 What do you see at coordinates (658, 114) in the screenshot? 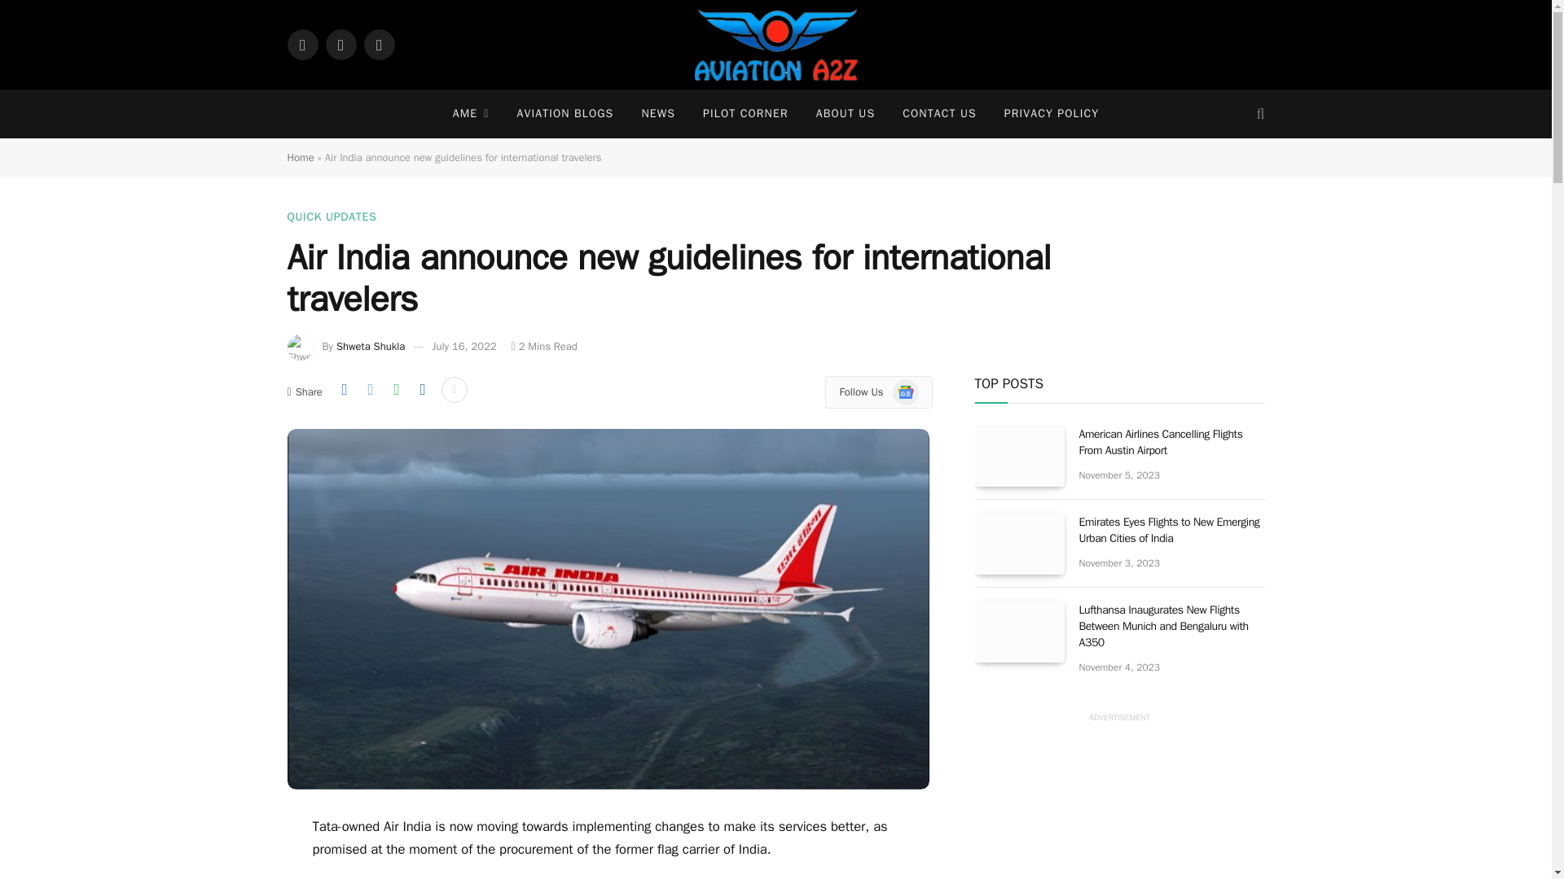
I see `NEWS` at bounding box center [658, 114].